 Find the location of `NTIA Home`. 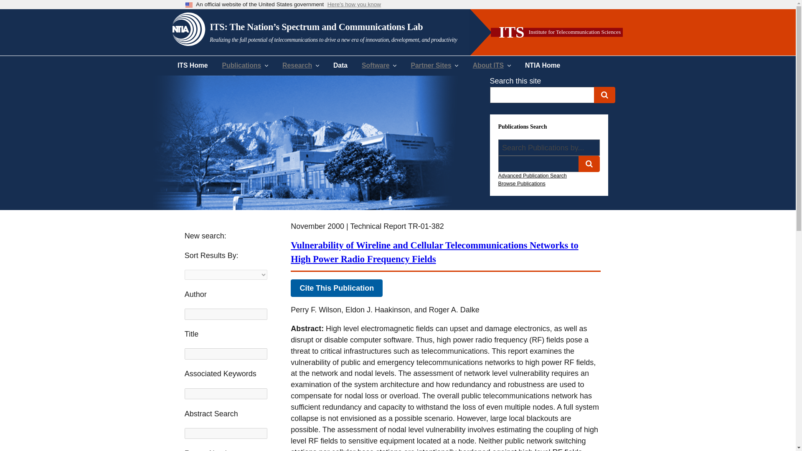

NTIA Home is located at coordinates (542, 65).